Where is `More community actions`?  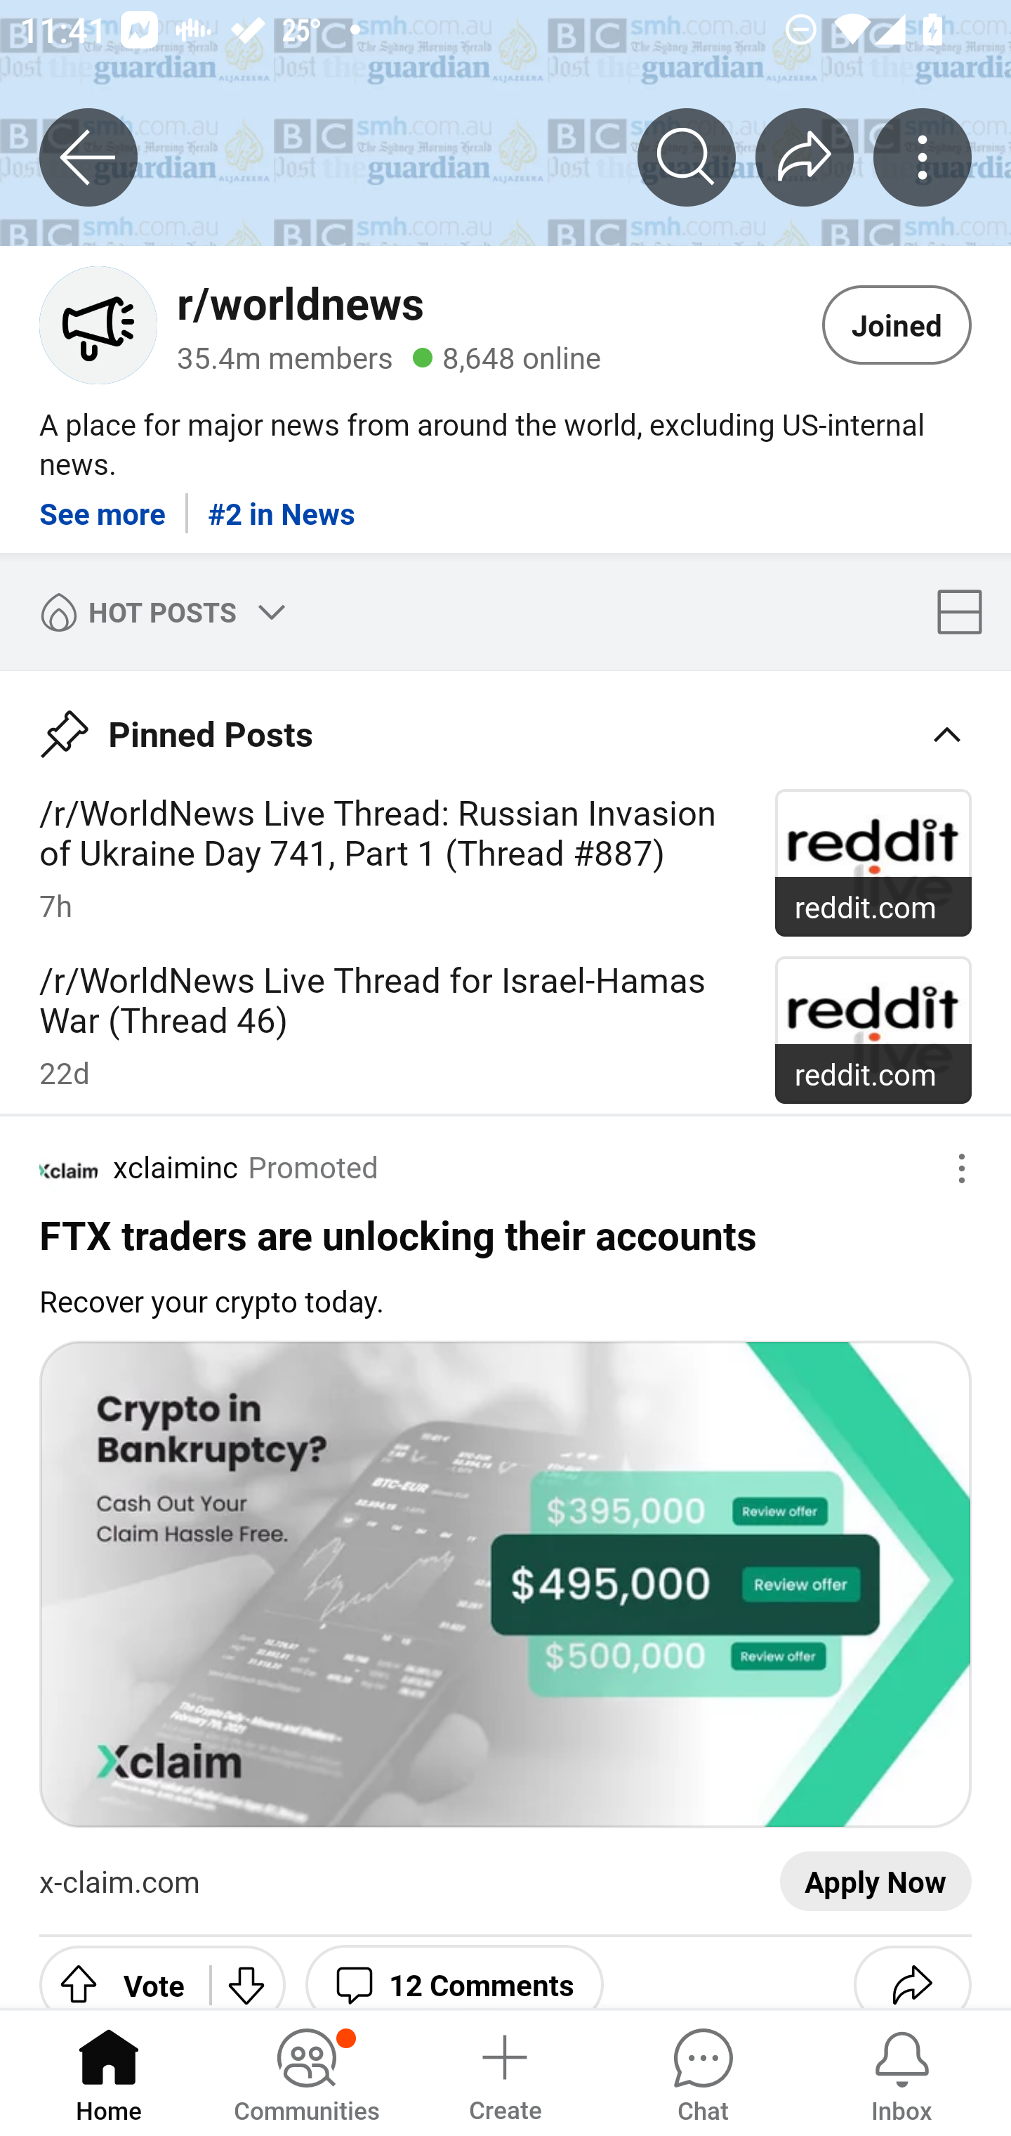
More community actions is located at coordinates (923, 157).